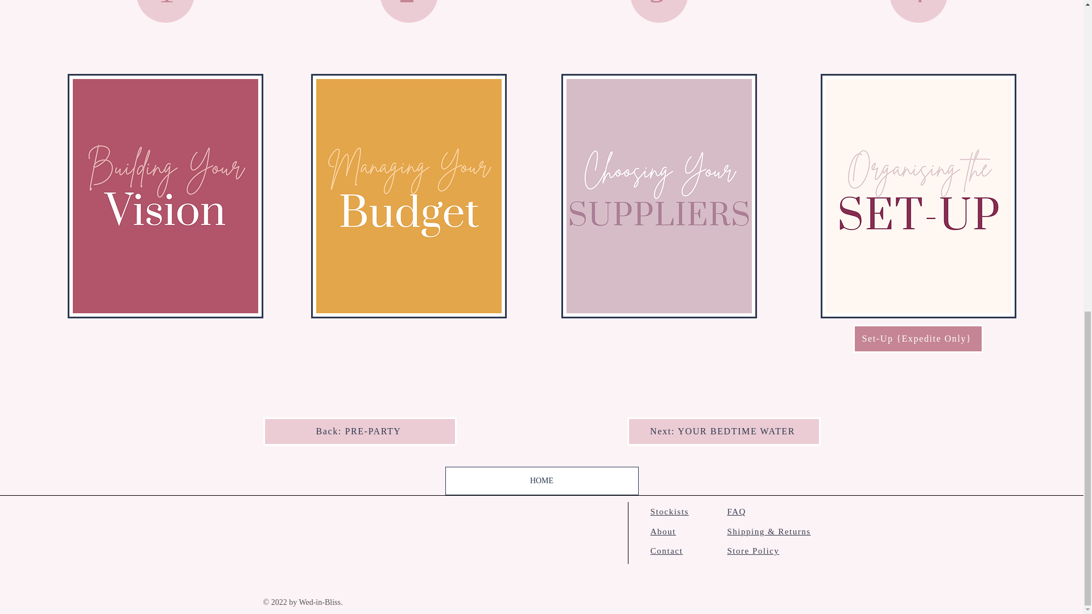 The image size is (1092, 614). Describe the element at coordinates (541, 480) in the screenshot. I see `HOME` at that location.